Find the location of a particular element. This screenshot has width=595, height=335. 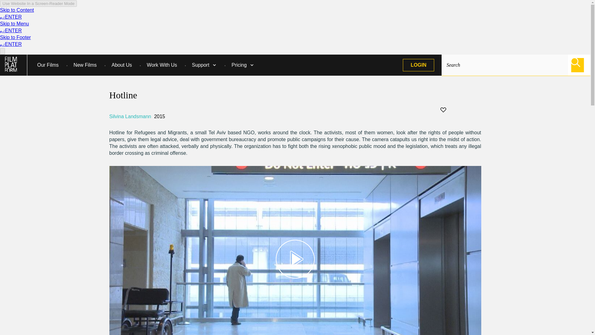

New Films is located at coordinates (85, 65).